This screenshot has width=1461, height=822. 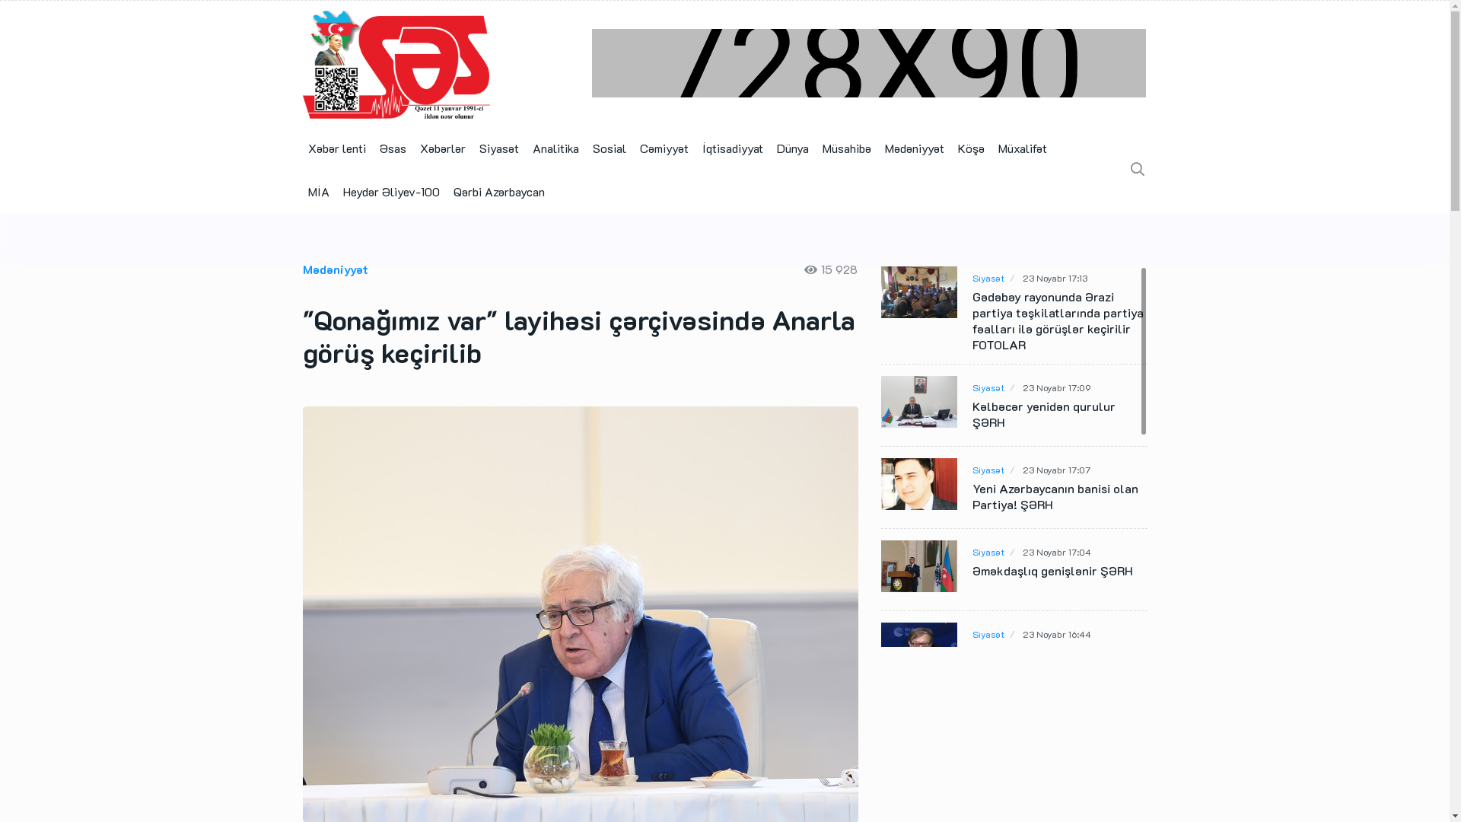 I want to click on 23 Noyabr 17:04, so click(x=1057, y=553).